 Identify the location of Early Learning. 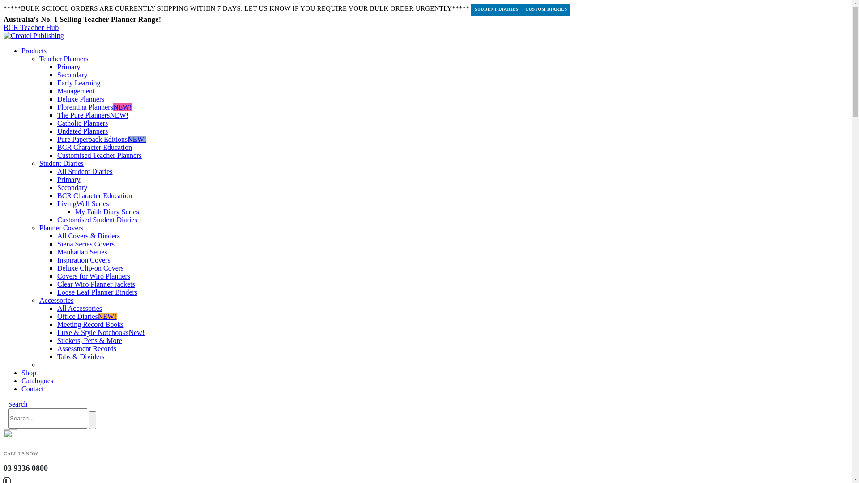
(79, 83).